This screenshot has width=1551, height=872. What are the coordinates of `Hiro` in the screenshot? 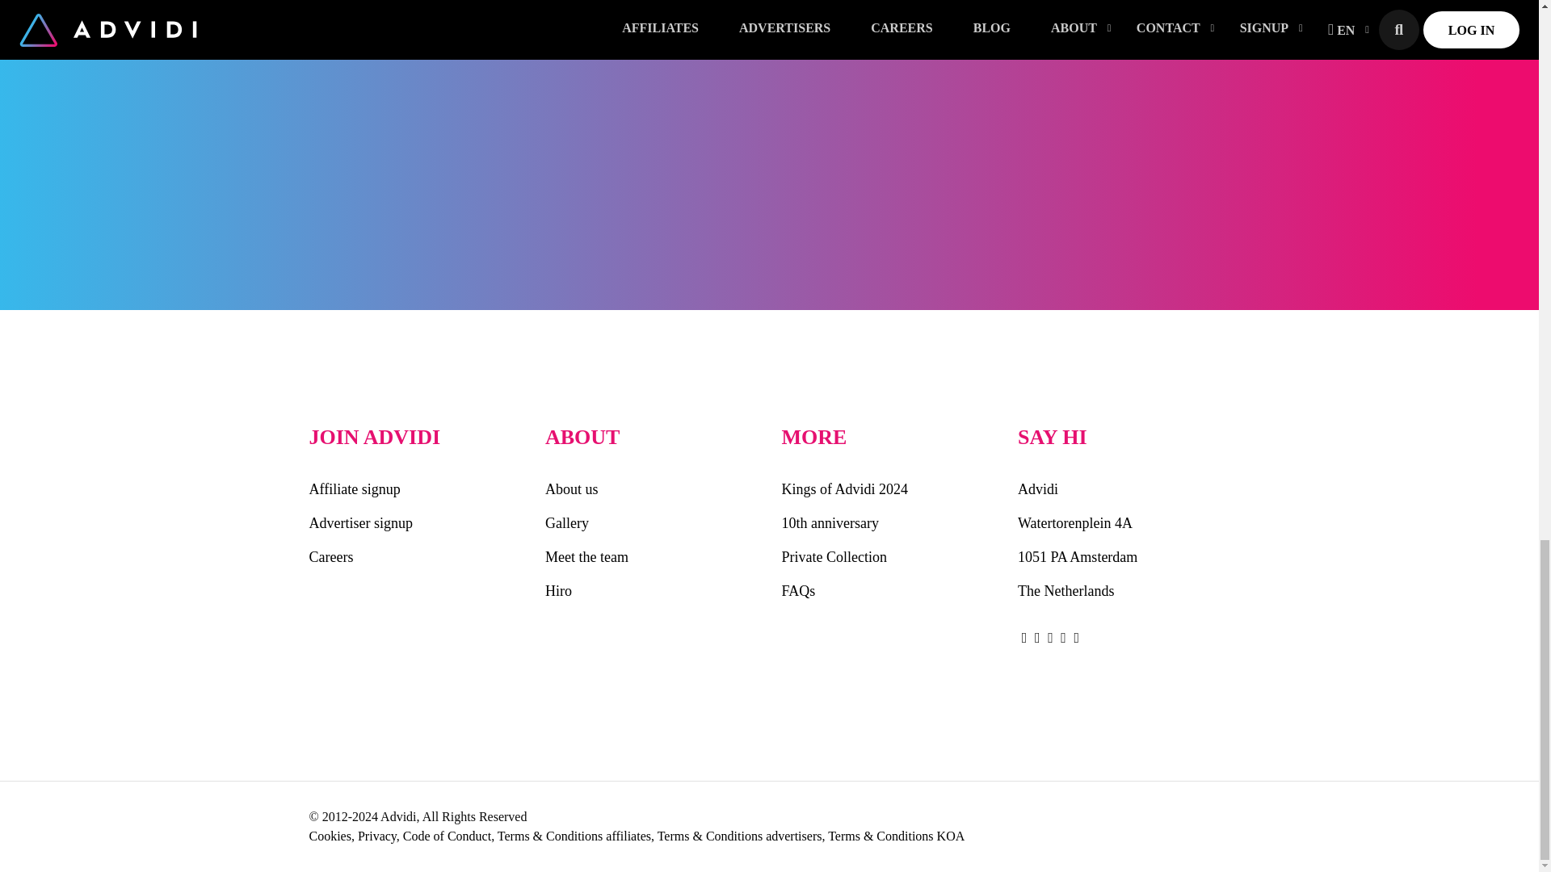 It's located at (651, 590).